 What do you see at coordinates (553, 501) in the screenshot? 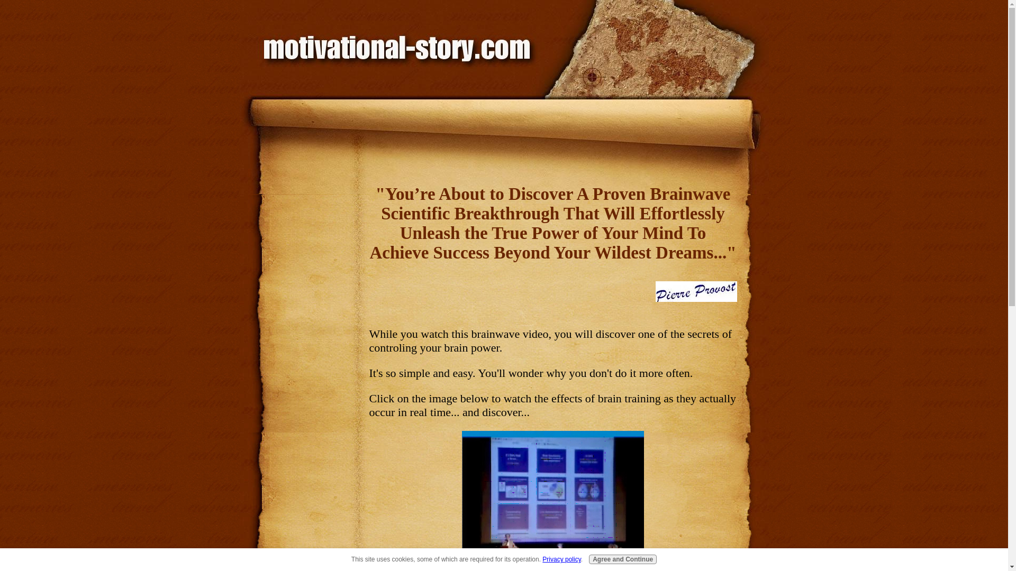
I see `Brainwave Power` at bounding box center [553, 501].